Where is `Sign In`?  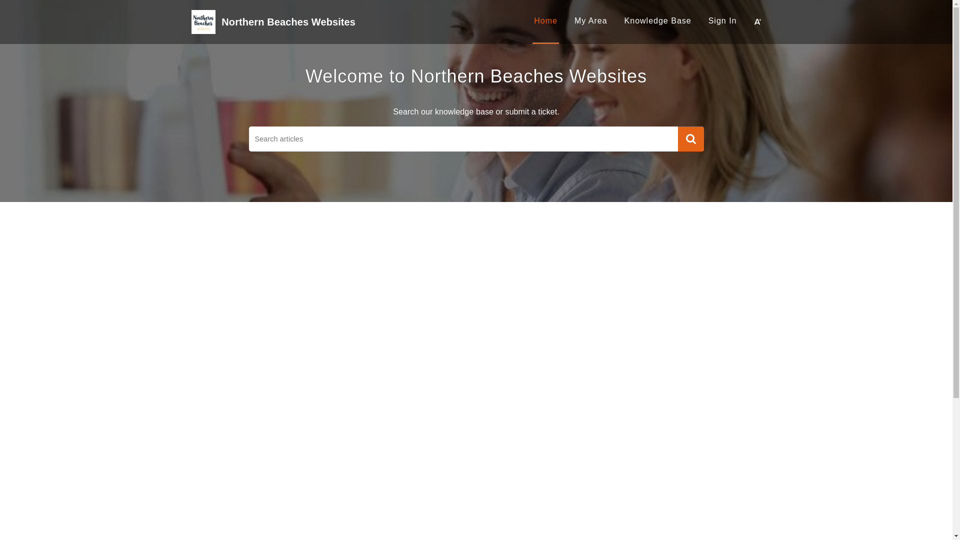
Sign In is located at coordinates (723, 21).